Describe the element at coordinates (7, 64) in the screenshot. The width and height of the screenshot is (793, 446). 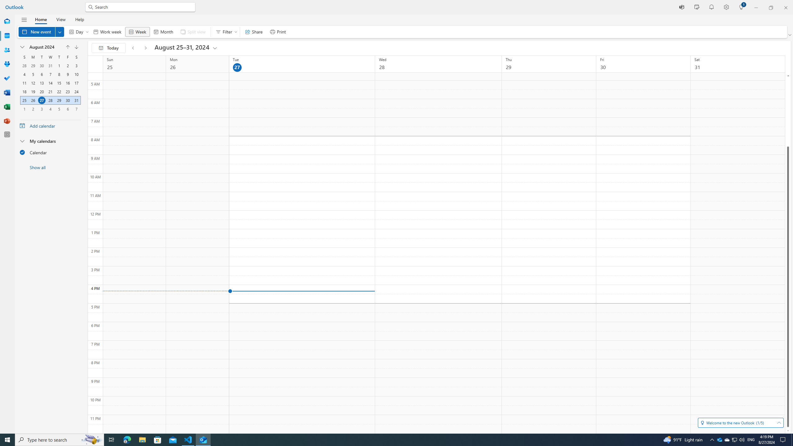
I see `Groups` at that location.